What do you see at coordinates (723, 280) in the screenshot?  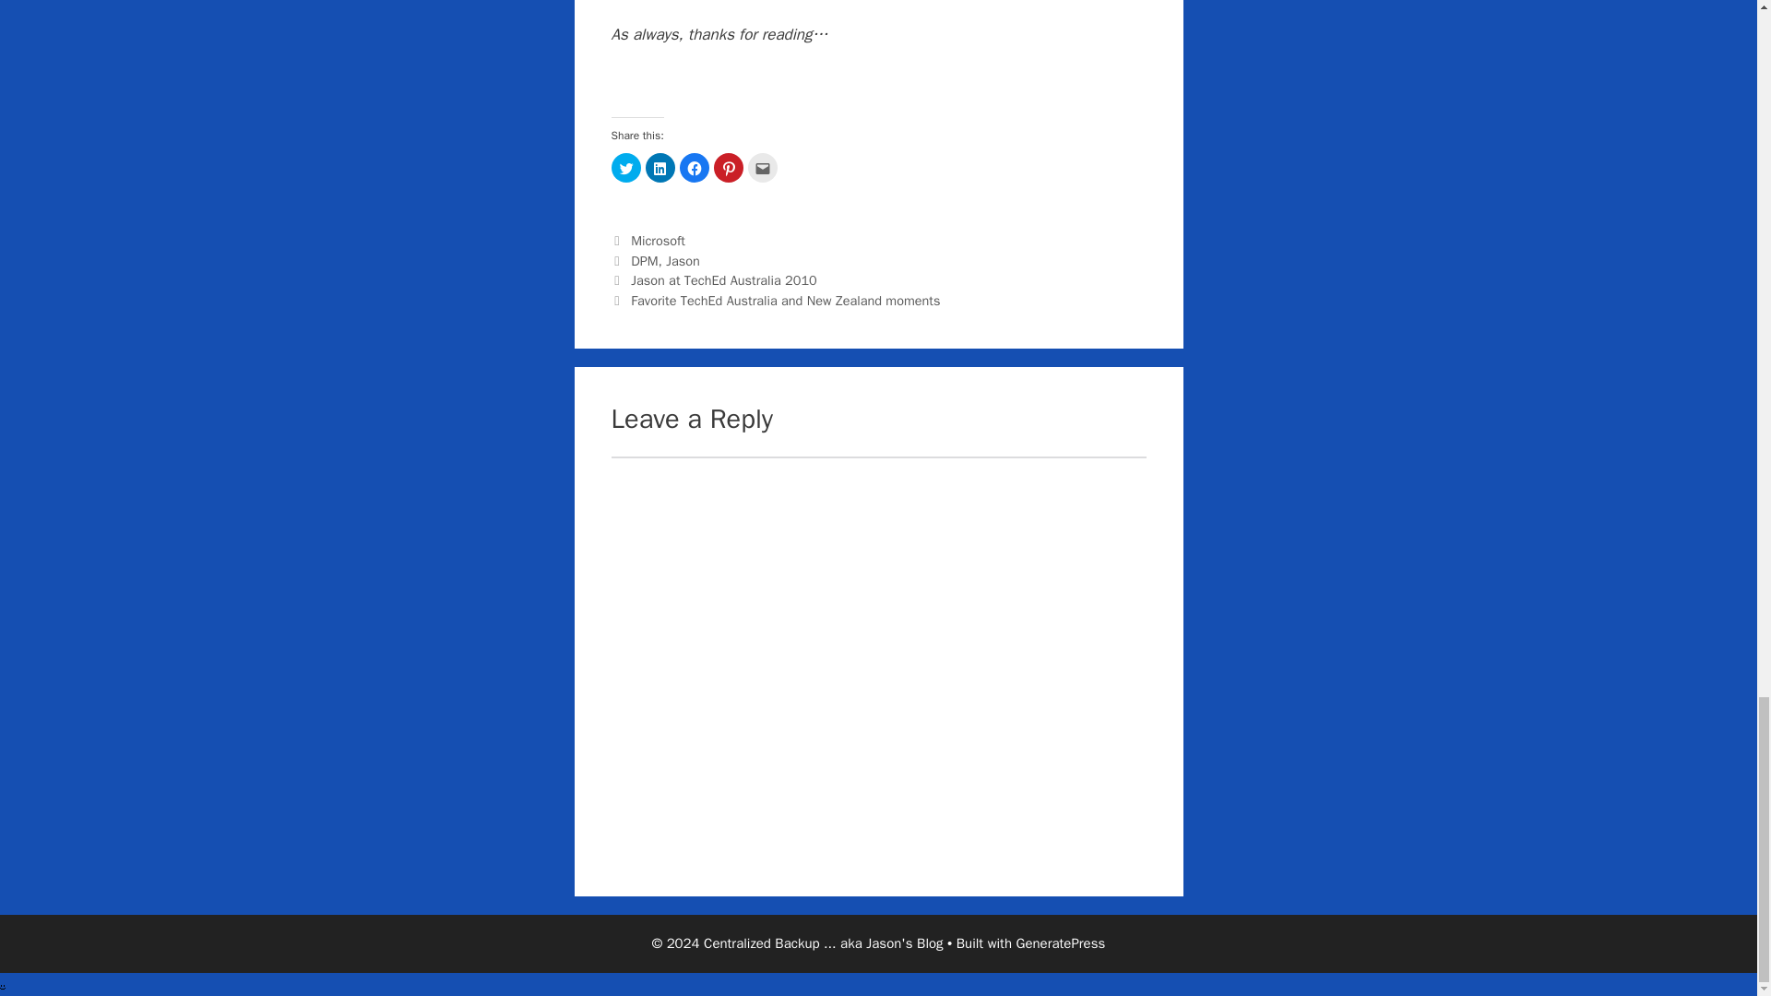 I see `Jason at TechEd Australia 2010` at bounding box center [723, 280].